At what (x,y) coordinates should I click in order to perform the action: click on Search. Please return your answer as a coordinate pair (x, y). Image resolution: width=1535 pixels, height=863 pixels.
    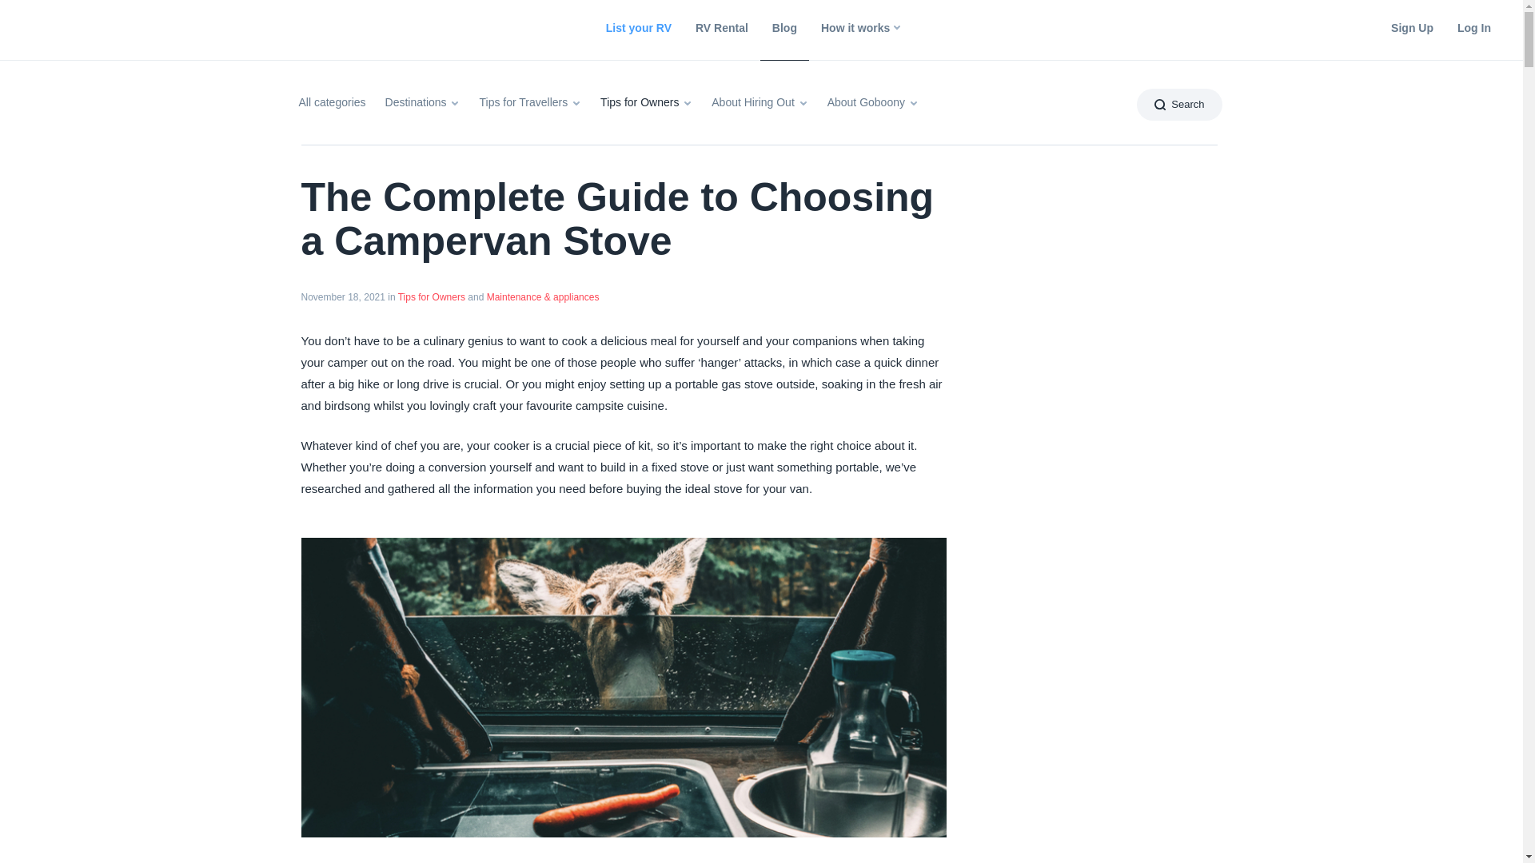
    Looking at the image, I should click on (1179, 105).